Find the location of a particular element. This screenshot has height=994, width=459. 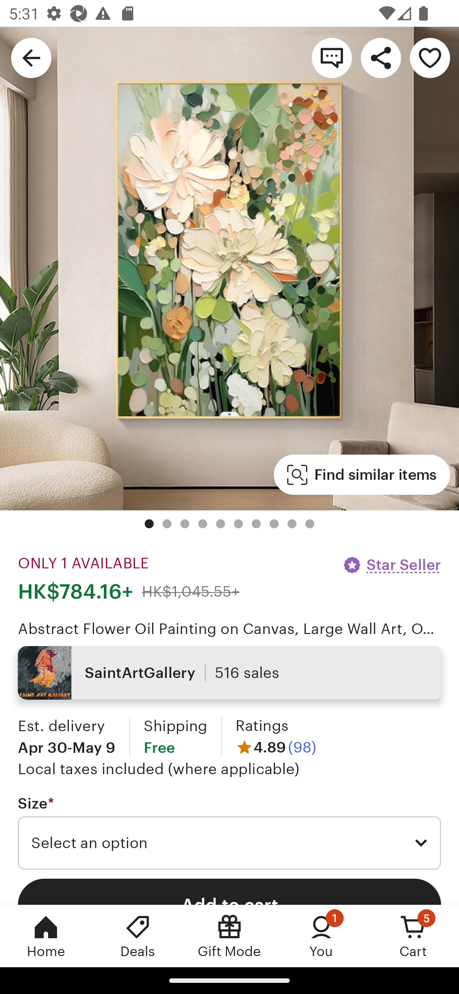

Deals is located at coordinates (138, 936).